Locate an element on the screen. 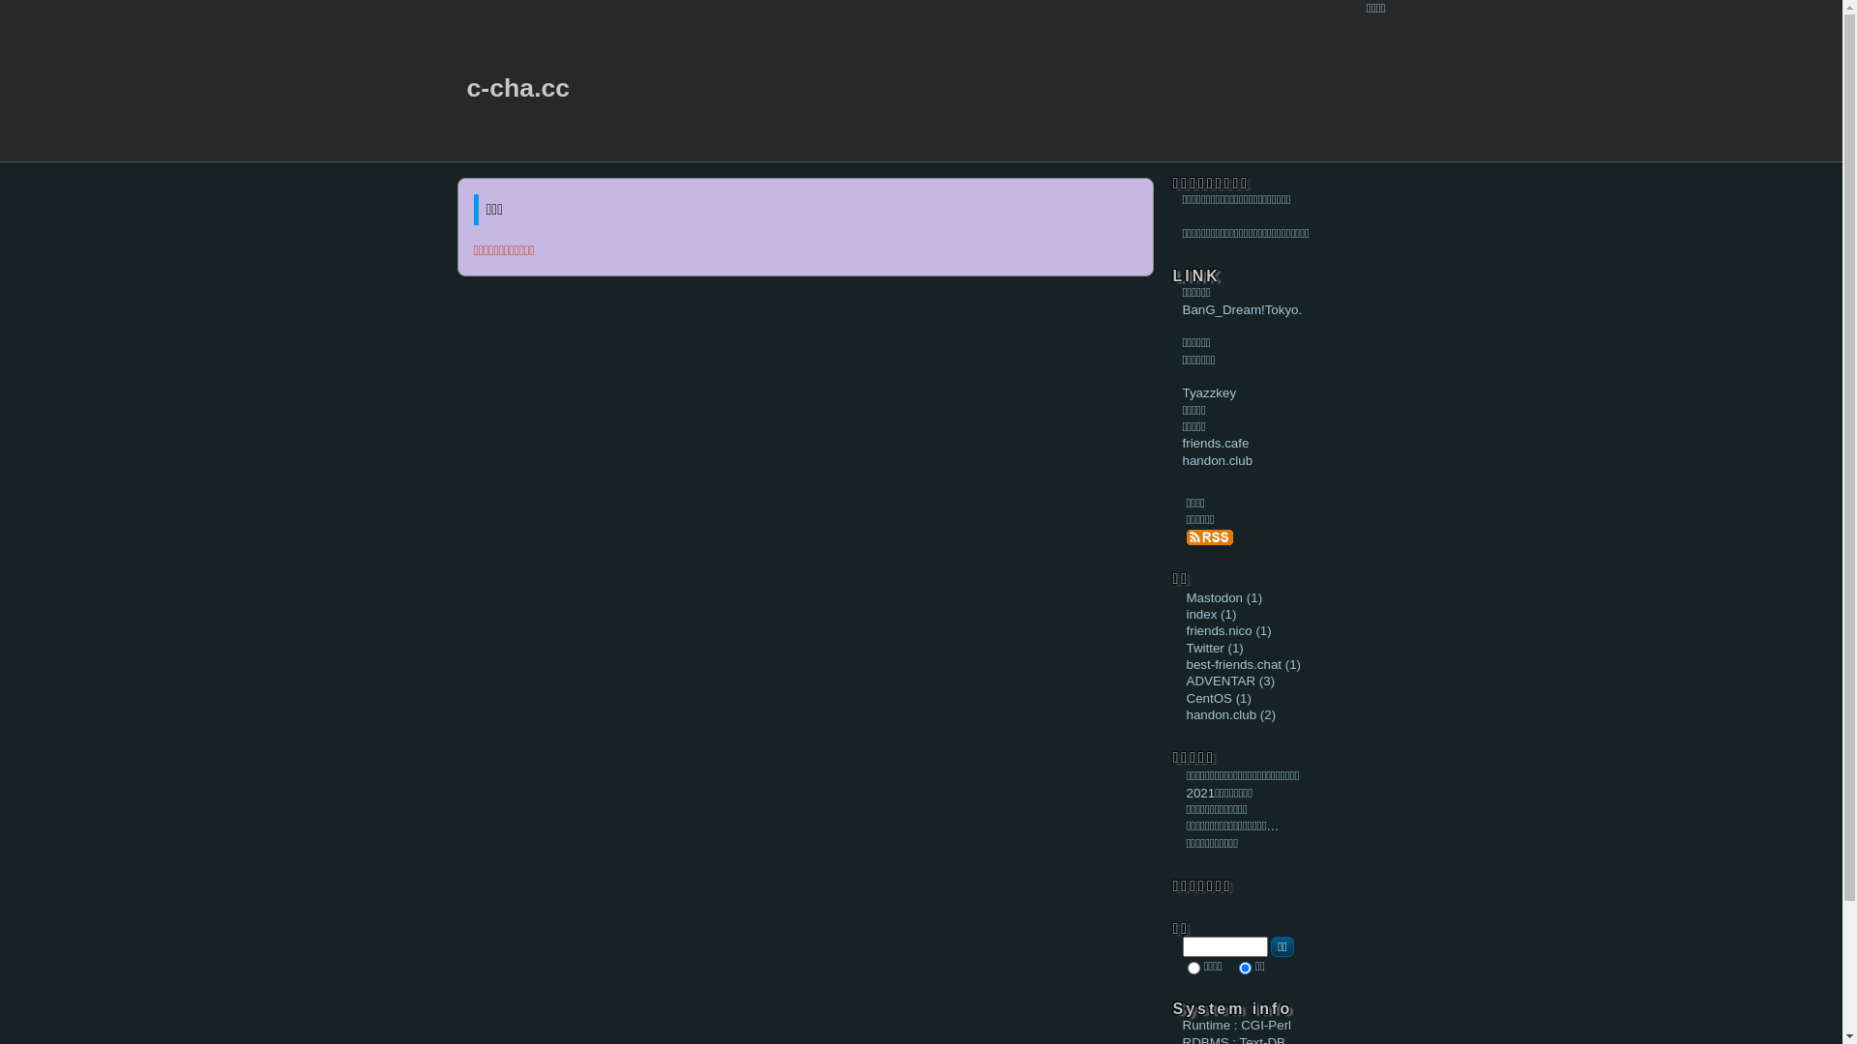 The image size is (1857, 1044). Twitter is located at coordinates (1205, 648).